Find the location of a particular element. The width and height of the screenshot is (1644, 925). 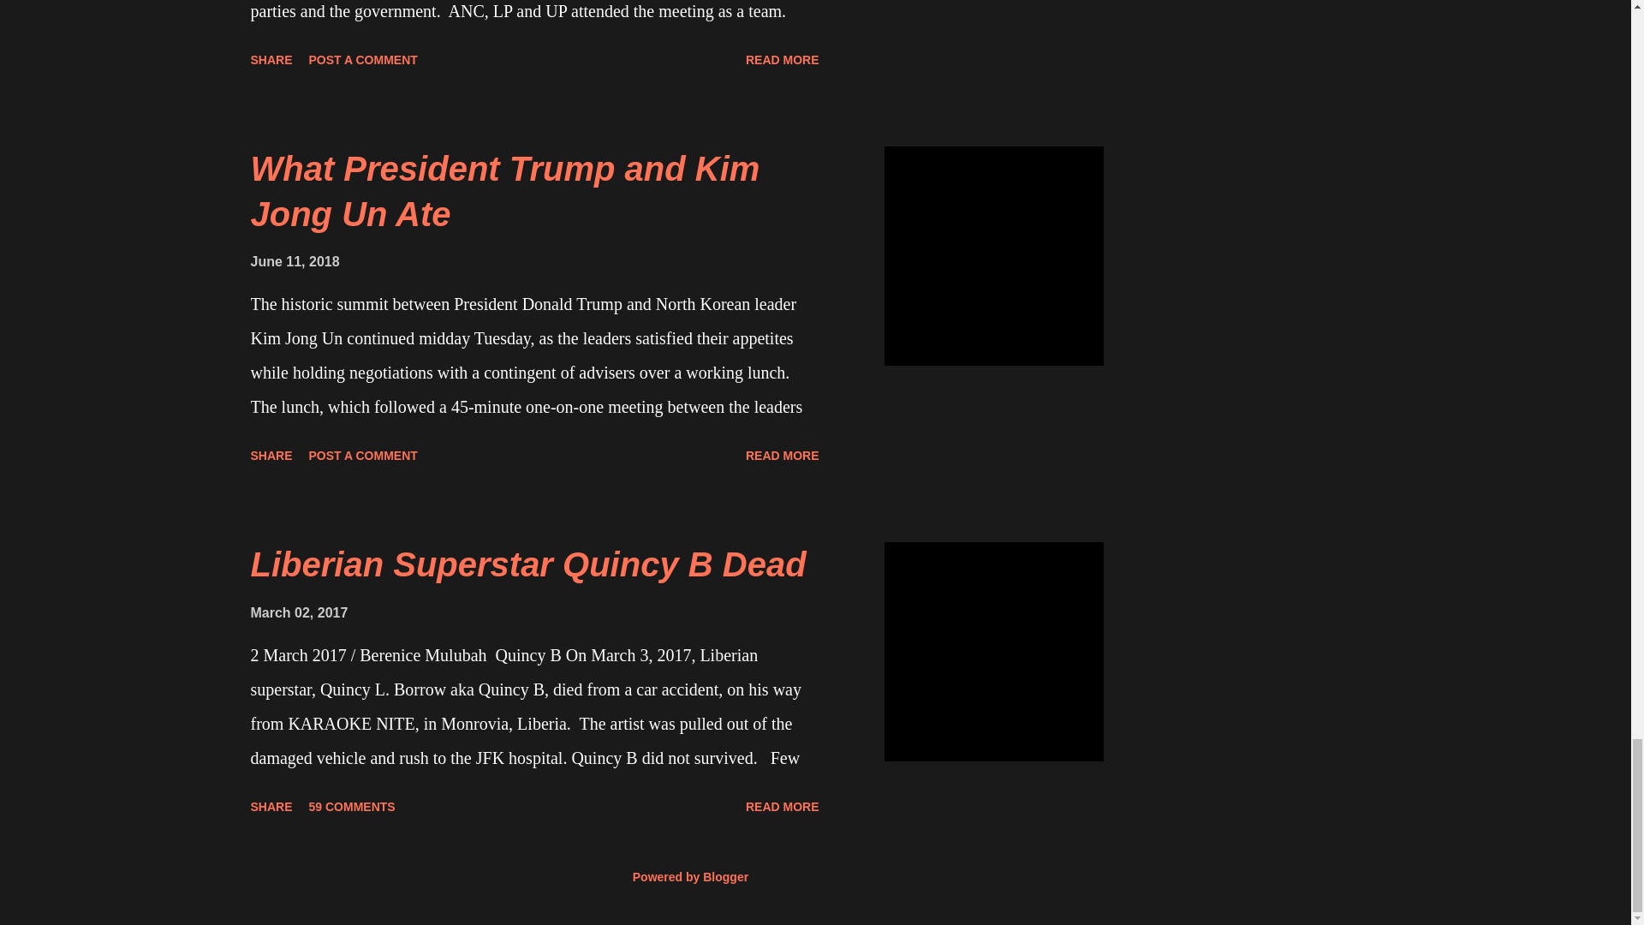

March 02, 2017 is located at coordinates (298, 612).